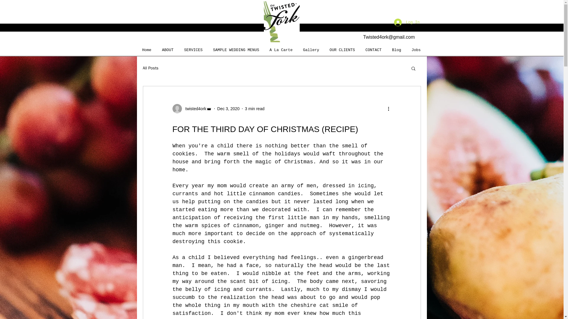 The image size is (568, 319). Describe the element at coordinates (396, 50) in the screenshot. I see `Blog` at that location.